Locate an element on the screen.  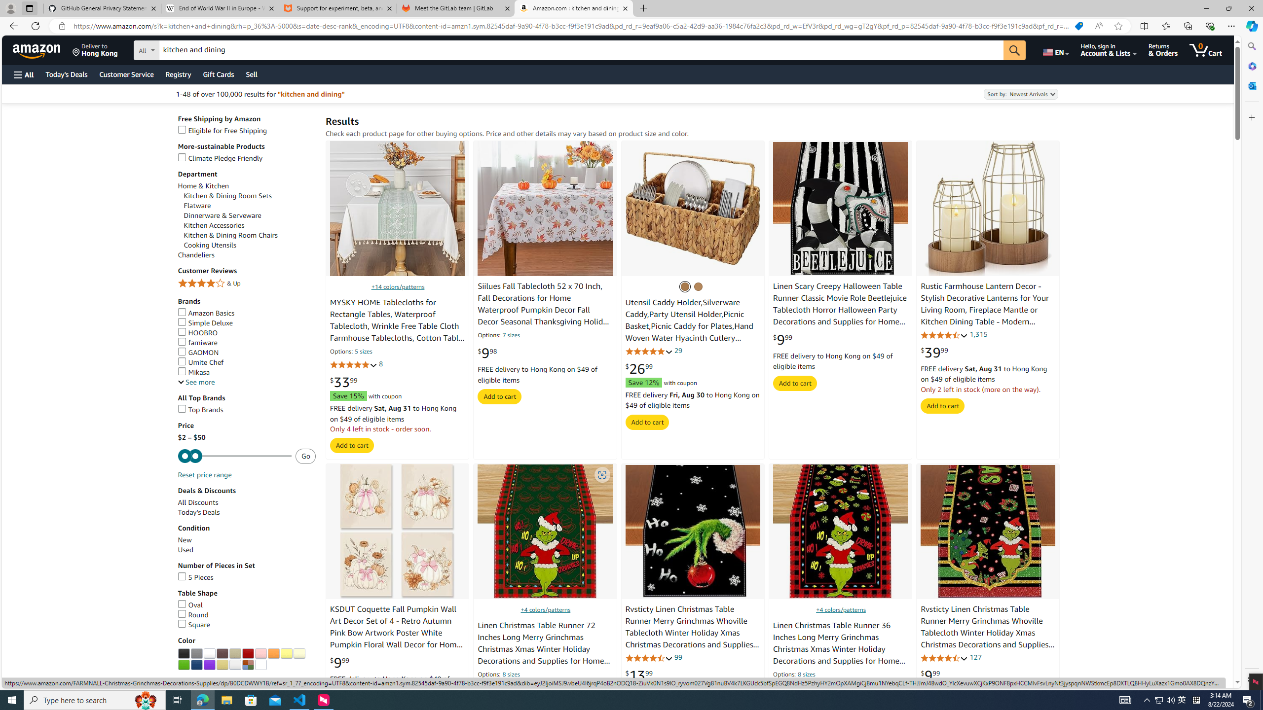
Dinnerware & Serveware is located at coordinates (222, 215).